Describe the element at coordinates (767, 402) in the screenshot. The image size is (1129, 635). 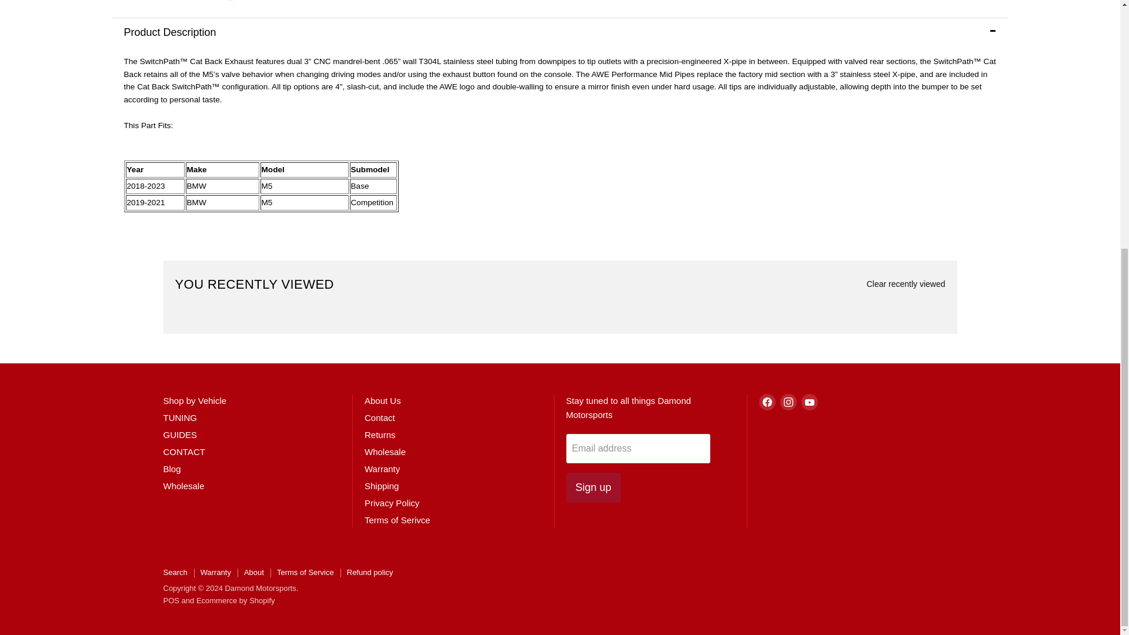
I see `Facebook` at that location.